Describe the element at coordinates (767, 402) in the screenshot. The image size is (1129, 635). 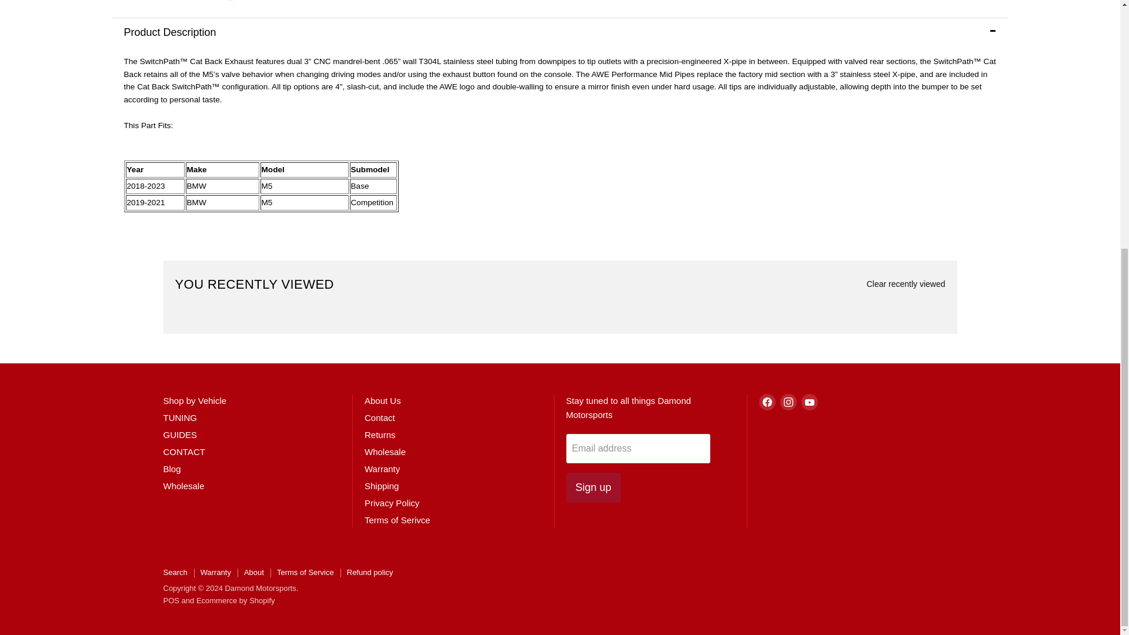
I see `Facebook` at that location.